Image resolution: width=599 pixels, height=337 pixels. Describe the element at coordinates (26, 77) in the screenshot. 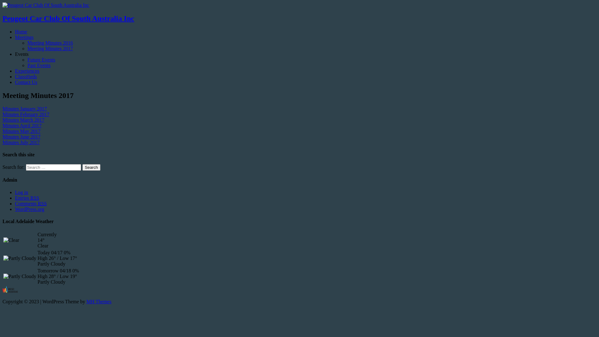

I see `Classifieds` at that location.